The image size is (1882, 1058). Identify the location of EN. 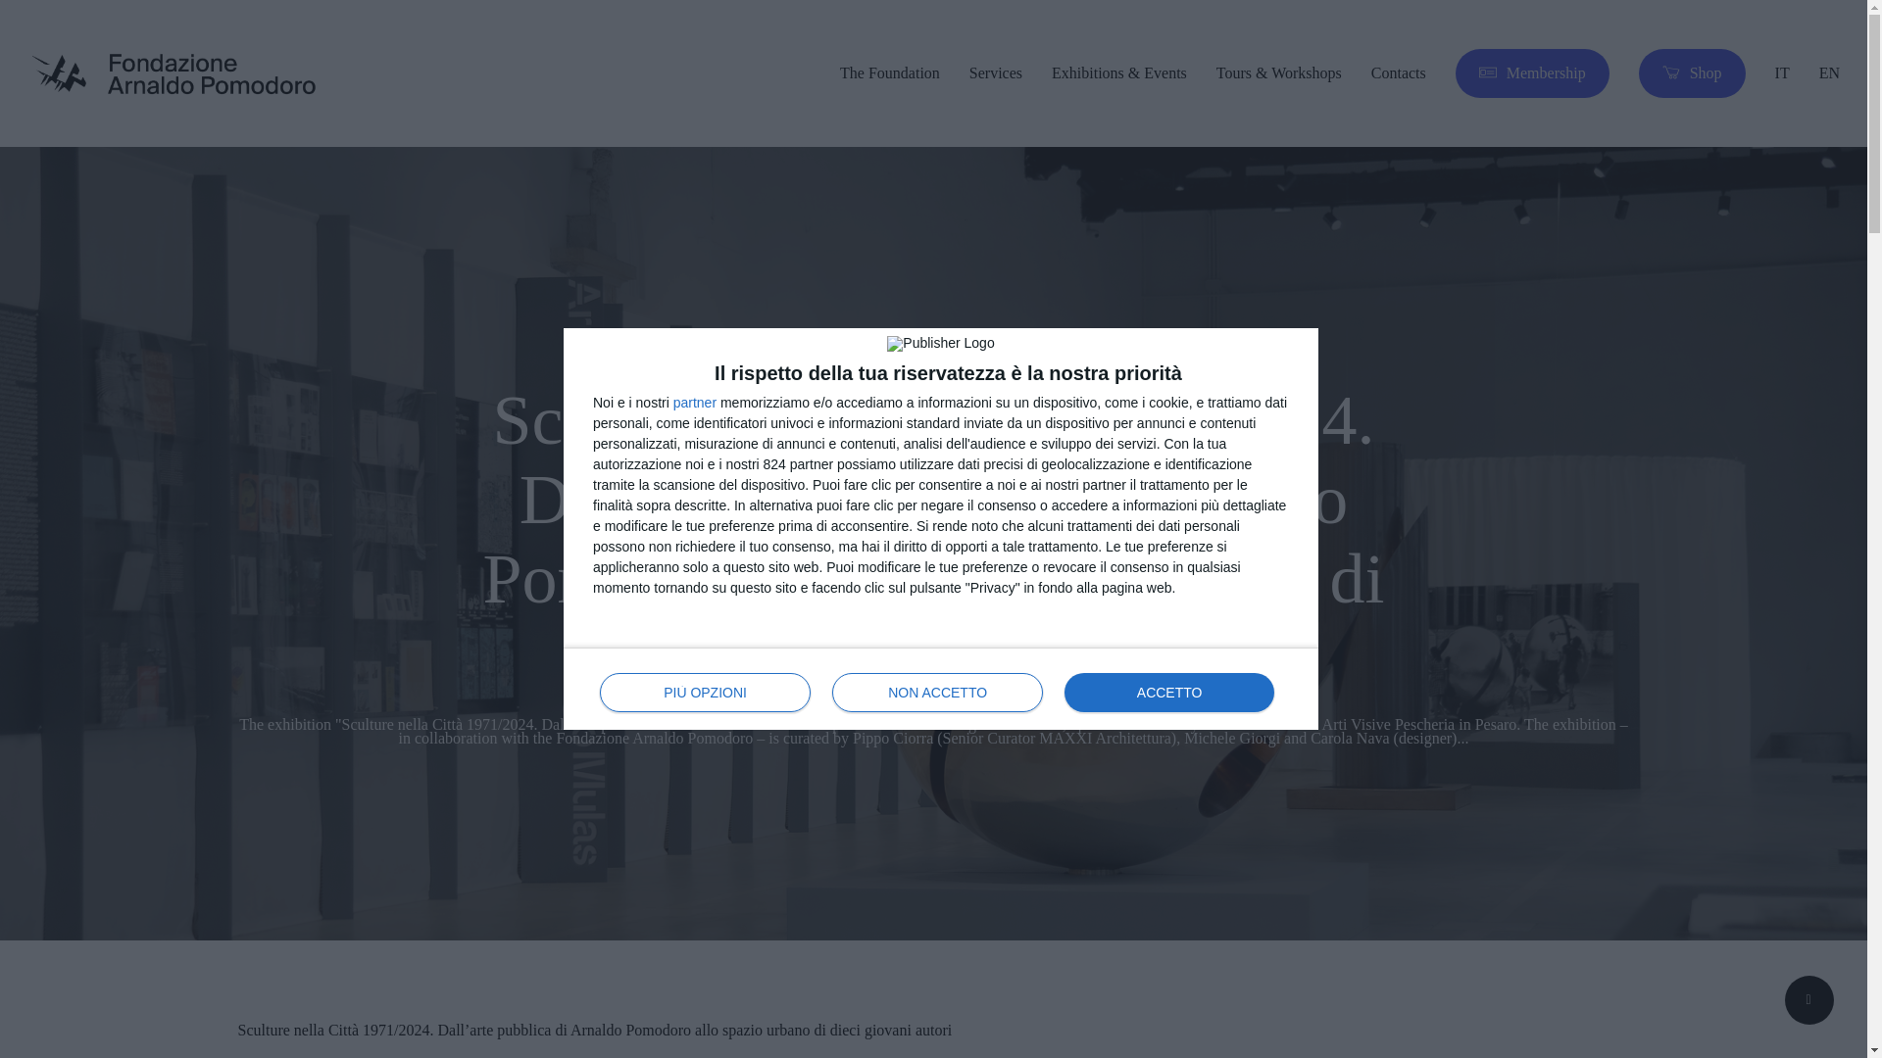
(1829, 72).